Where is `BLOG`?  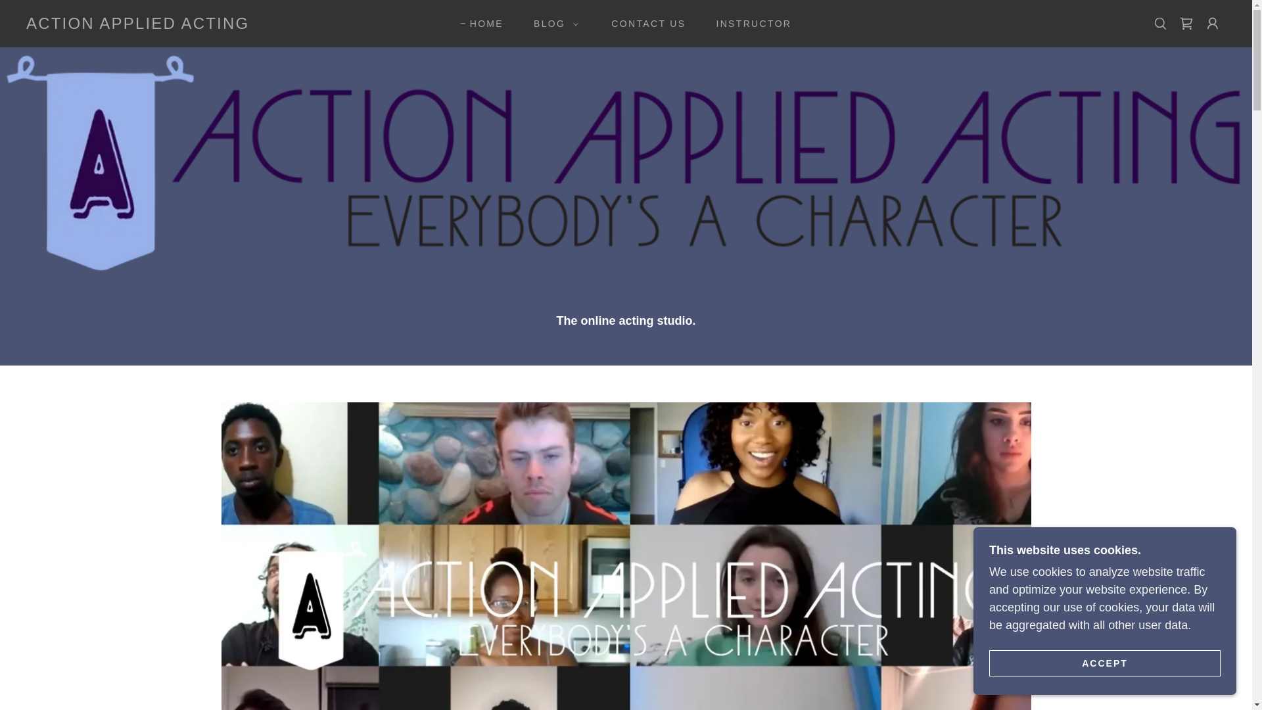 BLOG is located at coordinates (552, 23).